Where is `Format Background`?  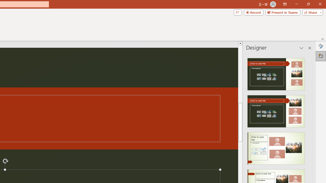 Format Background is located at coordinates (321, 46).